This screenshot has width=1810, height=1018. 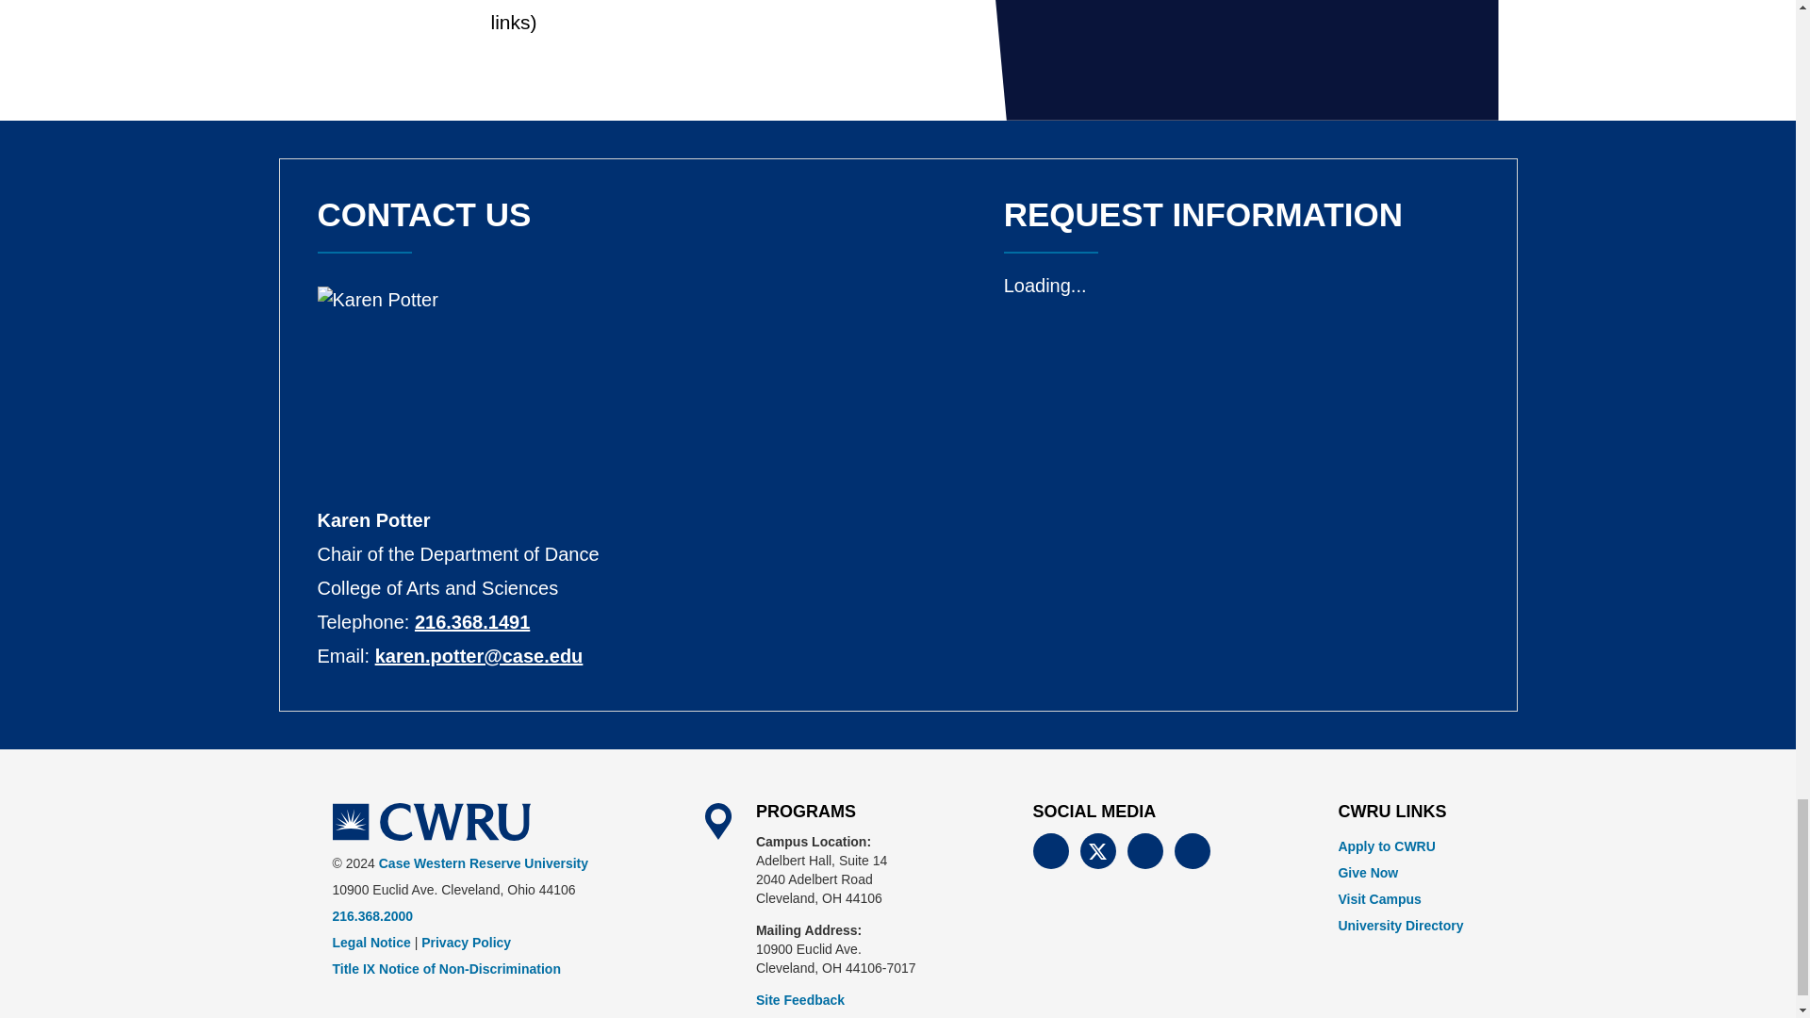 I want to click on Apply to CWRU, so click(x=1386, y=846).